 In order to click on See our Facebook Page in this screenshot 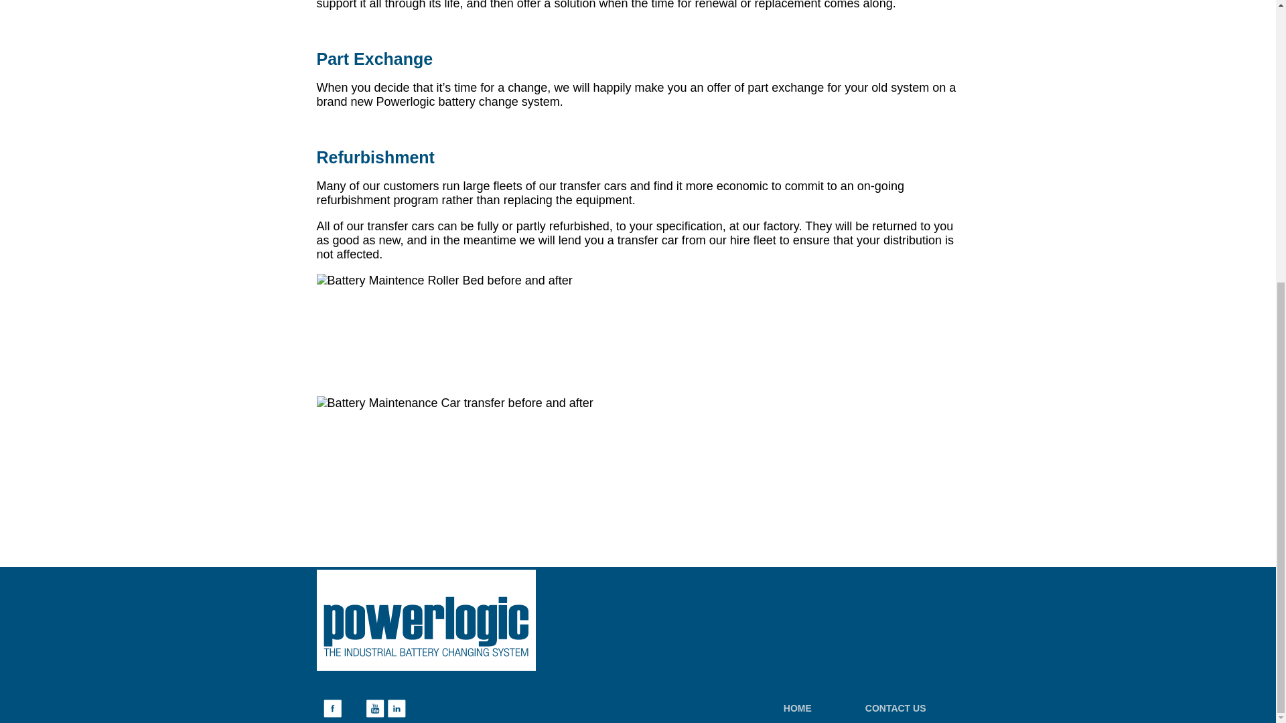, I will do `click(331, 708)`.